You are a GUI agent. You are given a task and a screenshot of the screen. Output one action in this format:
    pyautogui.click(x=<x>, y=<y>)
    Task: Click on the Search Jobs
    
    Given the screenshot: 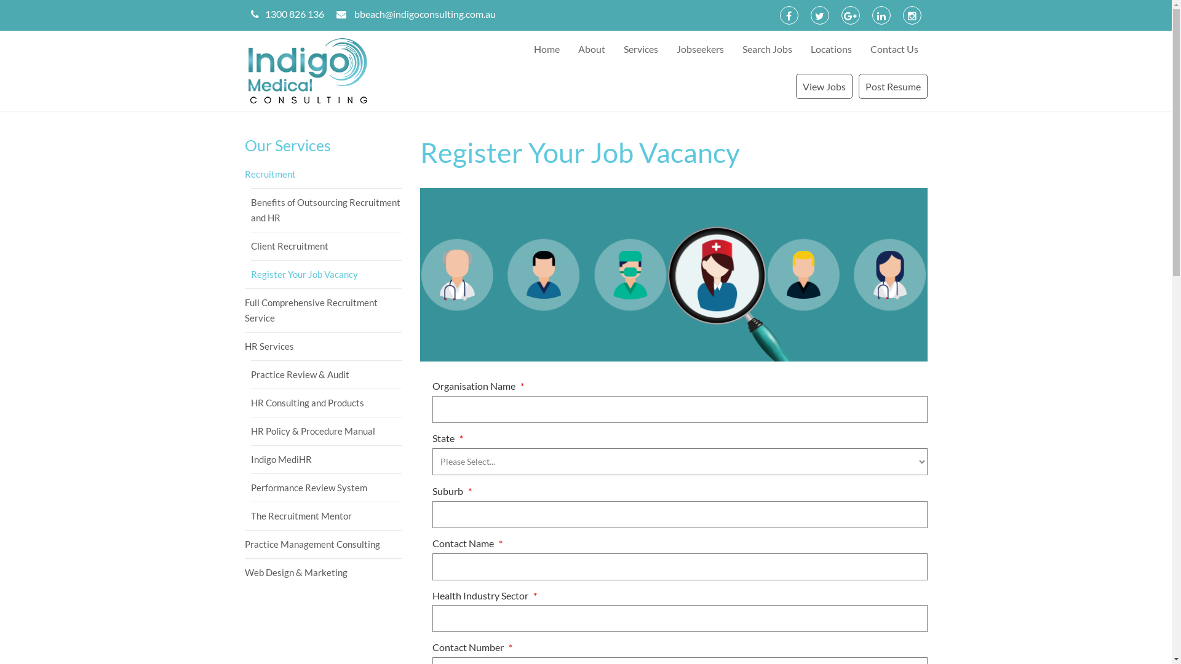 What is the action you would take?
    pyautogui.click(x=768, y=49)
    